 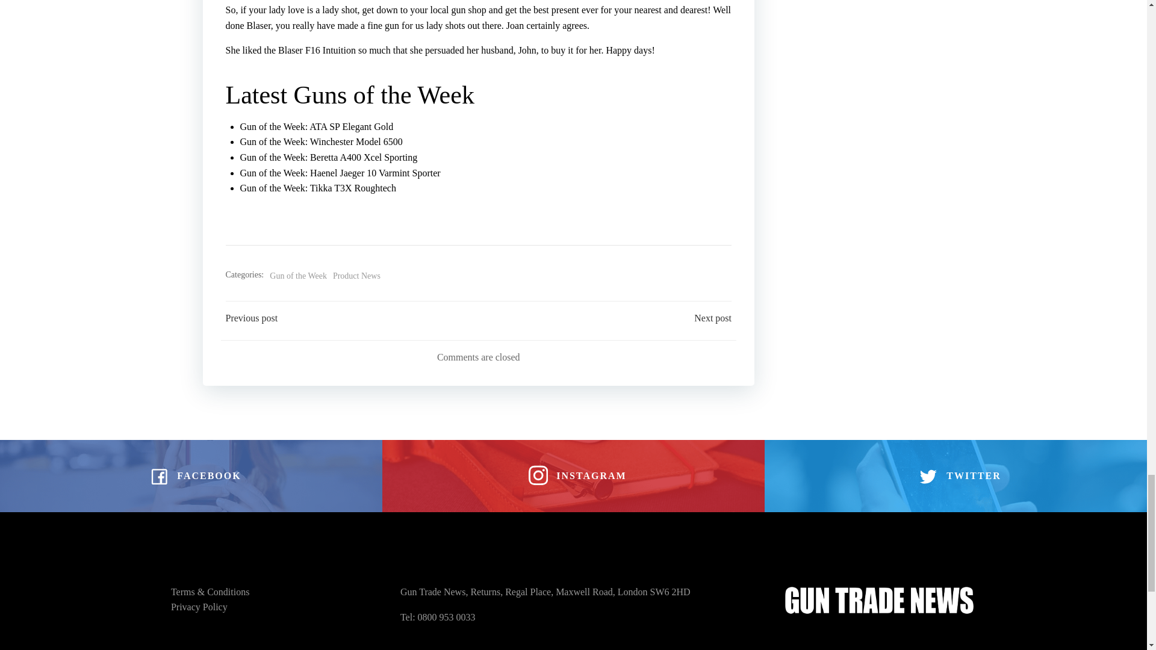 I want to click on Product News, so click(x=356, y=276).